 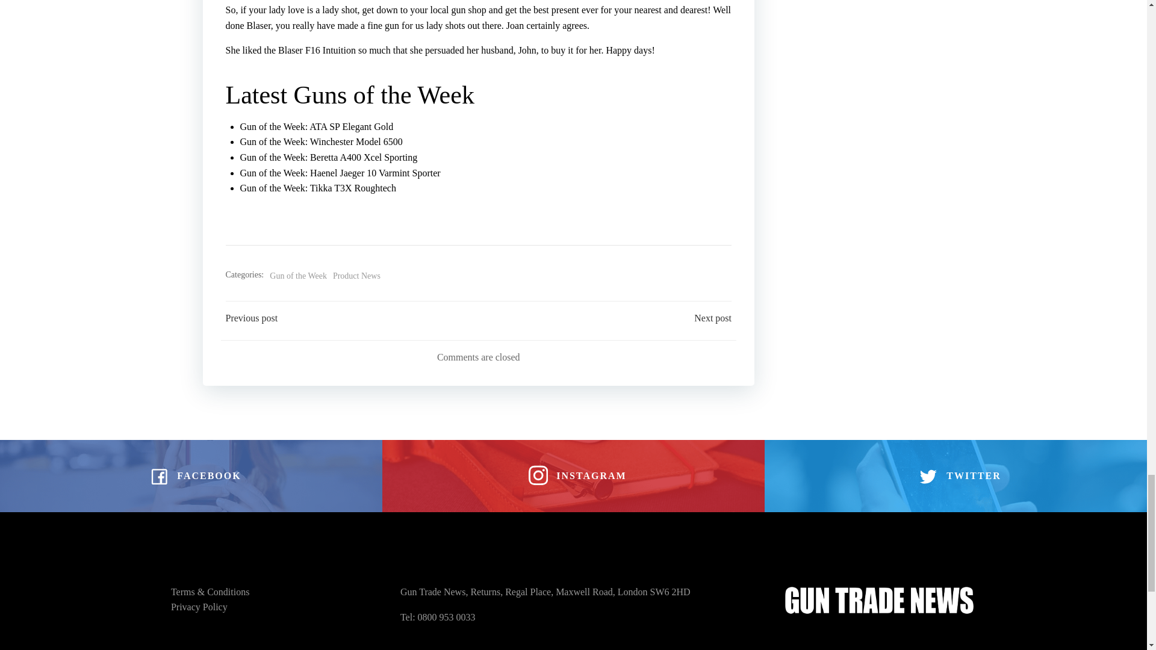 I want to click on Product News, so click(x=356, y=276).